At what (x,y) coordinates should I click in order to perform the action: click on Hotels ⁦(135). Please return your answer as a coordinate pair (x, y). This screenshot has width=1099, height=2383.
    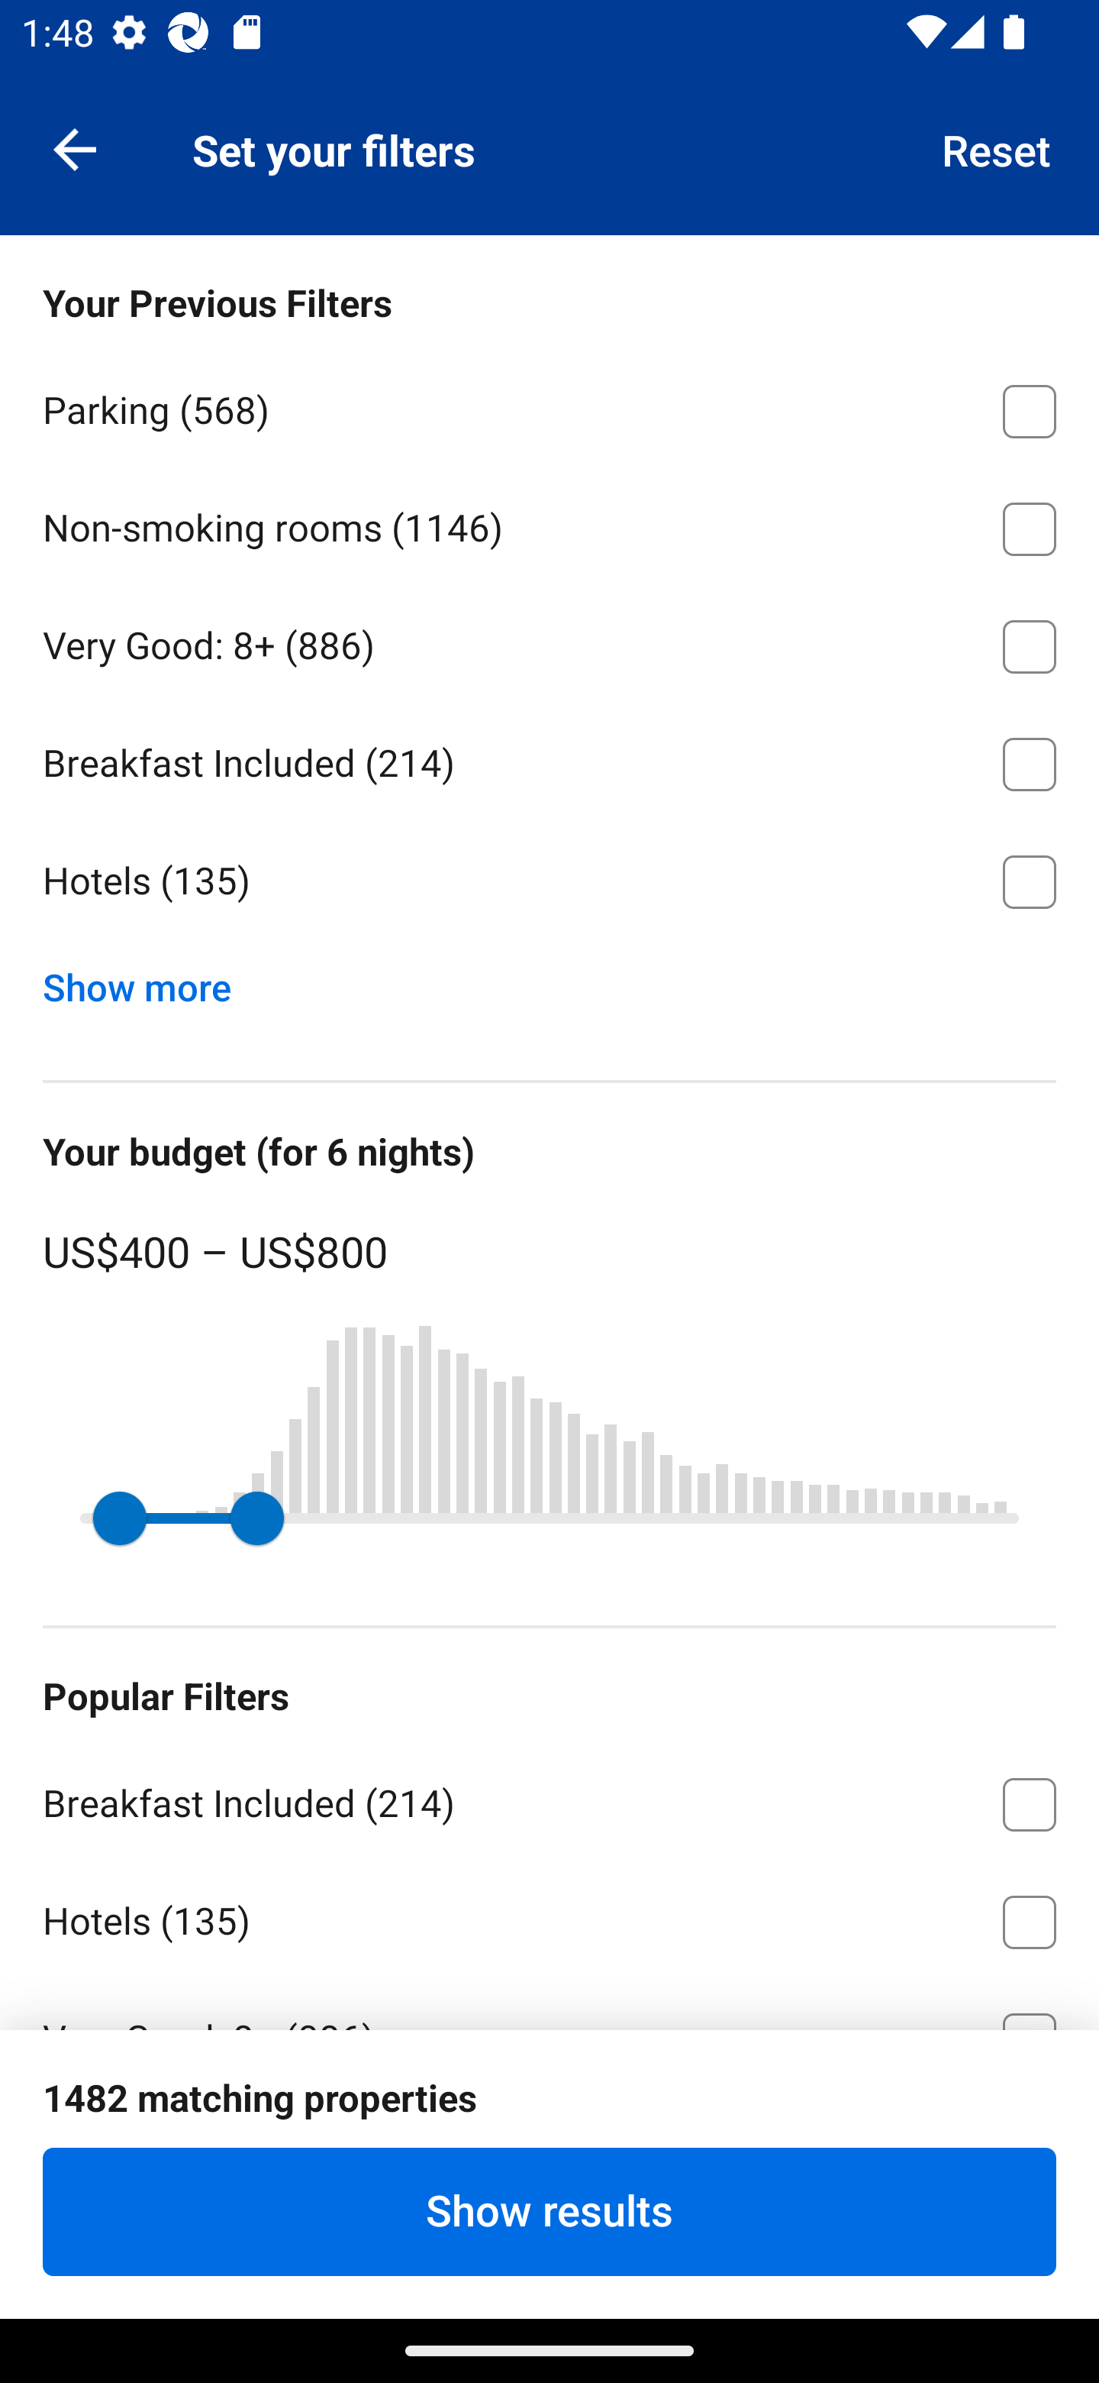
    Looking at the image, I should click on (549, 1917).